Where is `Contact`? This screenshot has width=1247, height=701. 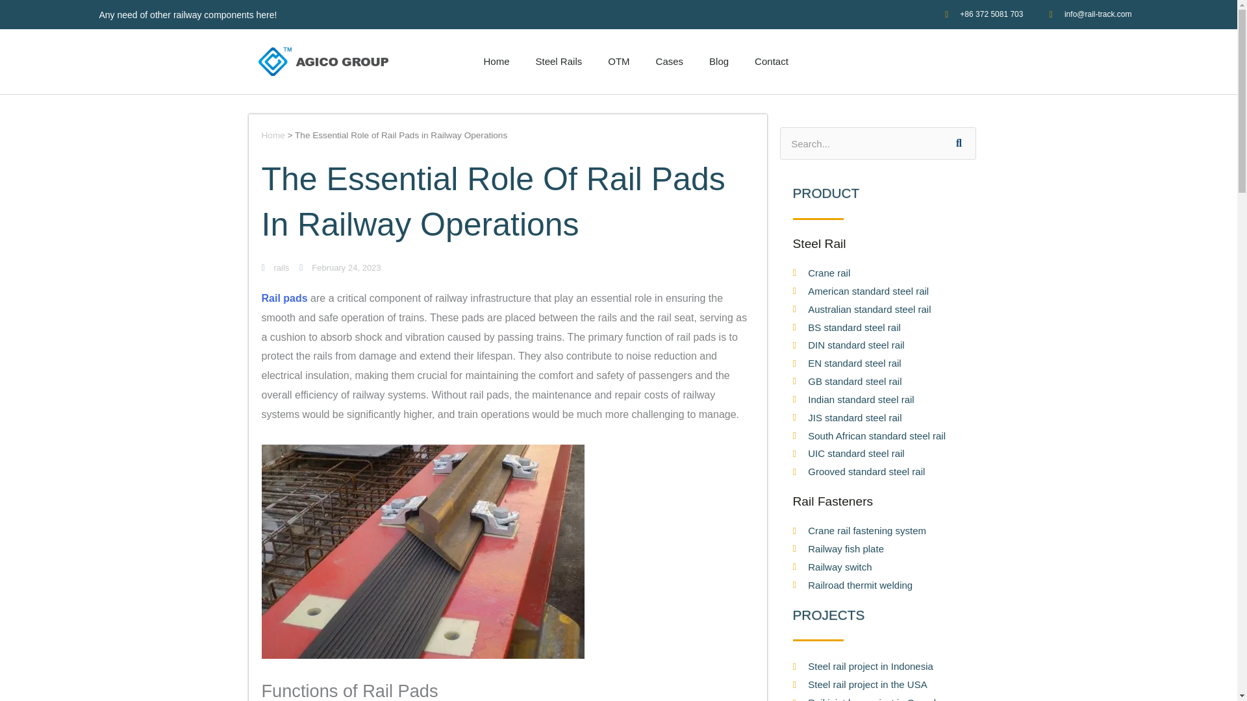 Contact is located at coordinates (772, 61).